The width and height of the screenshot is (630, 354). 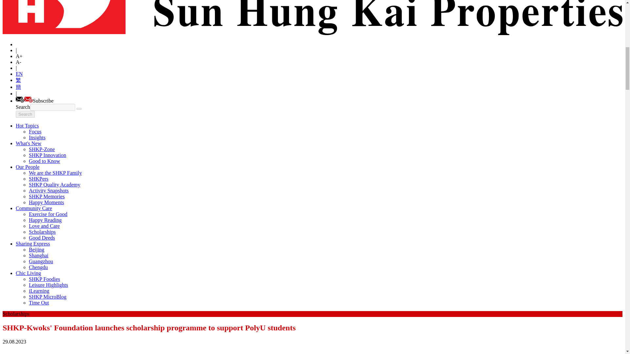 I want to click on We are the SHKP Family, so click(x=55, y=173).